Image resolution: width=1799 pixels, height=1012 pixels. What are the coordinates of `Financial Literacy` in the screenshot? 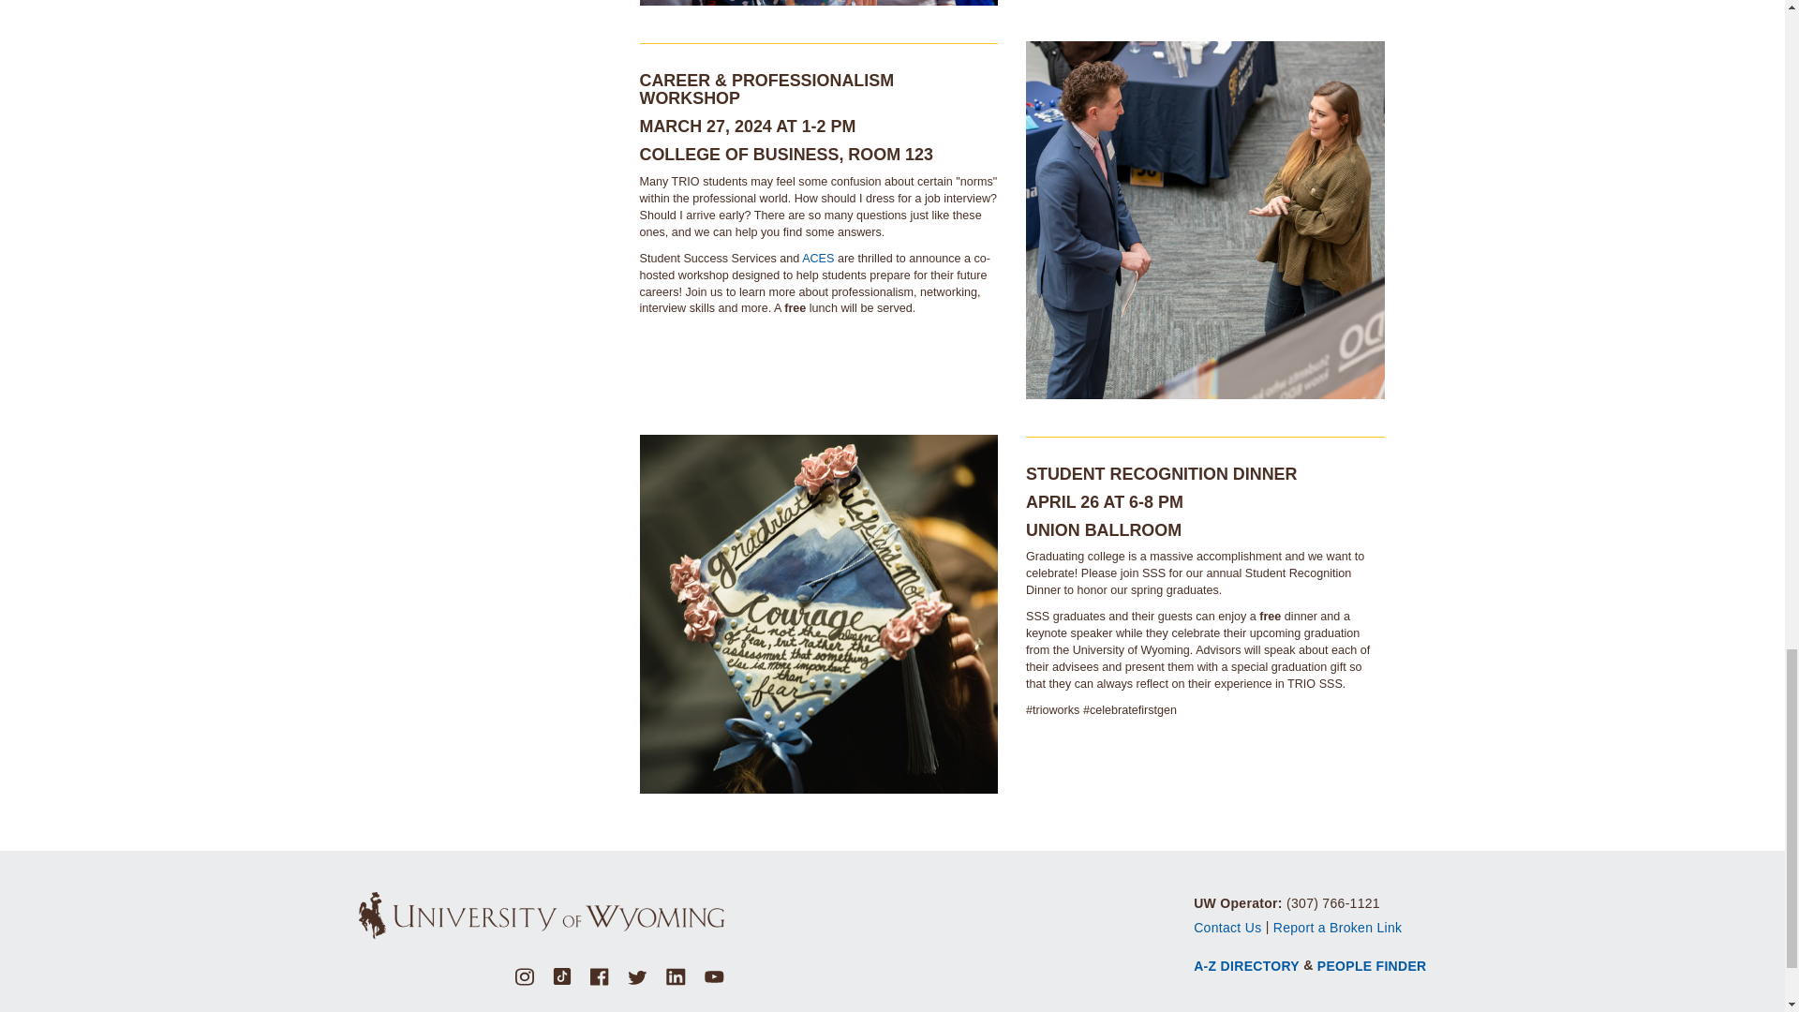 It's located at (818, 3).